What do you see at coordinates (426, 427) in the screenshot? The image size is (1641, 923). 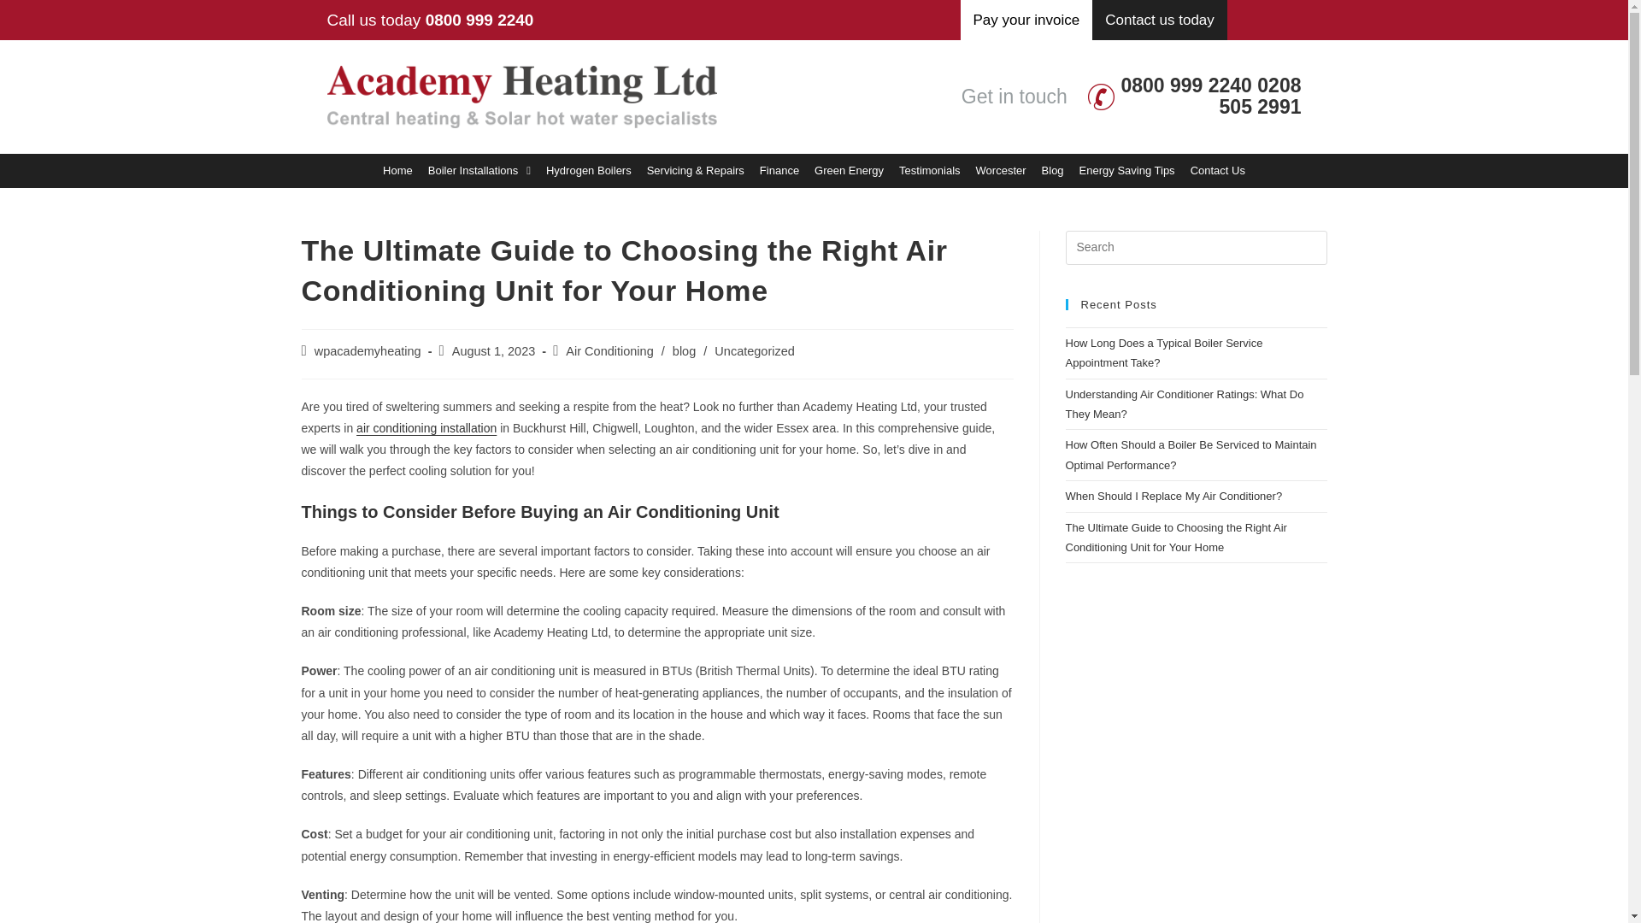 I see `air conditioning installation` at bounding box center [426, 427].